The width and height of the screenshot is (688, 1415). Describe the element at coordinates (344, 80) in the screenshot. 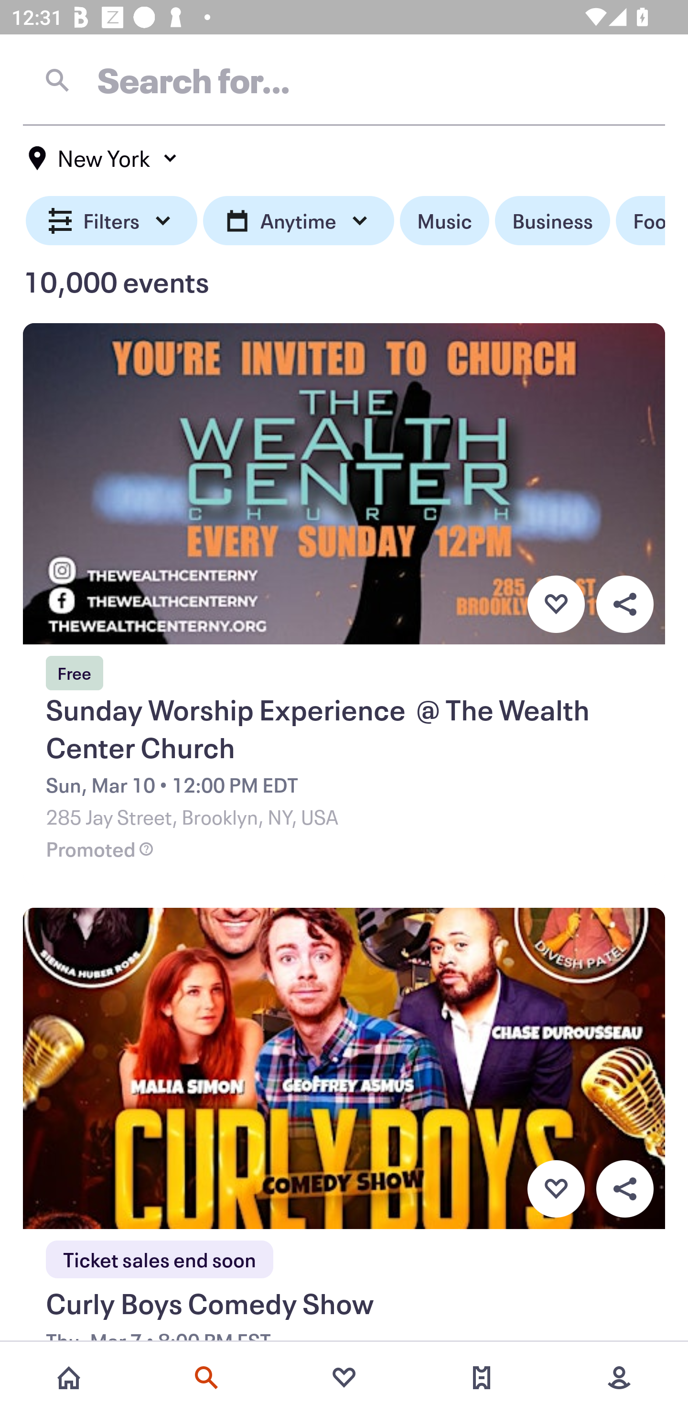

I see `Search for…` at that location.